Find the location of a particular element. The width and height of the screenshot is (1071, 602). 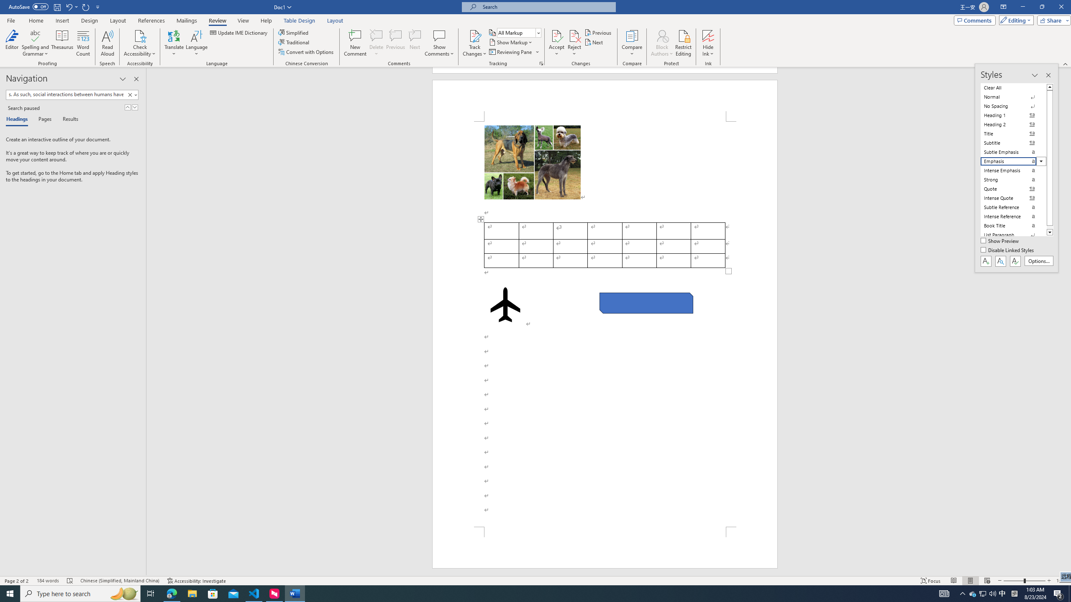

Zoom 104% is located at coordinates (1062, 581).